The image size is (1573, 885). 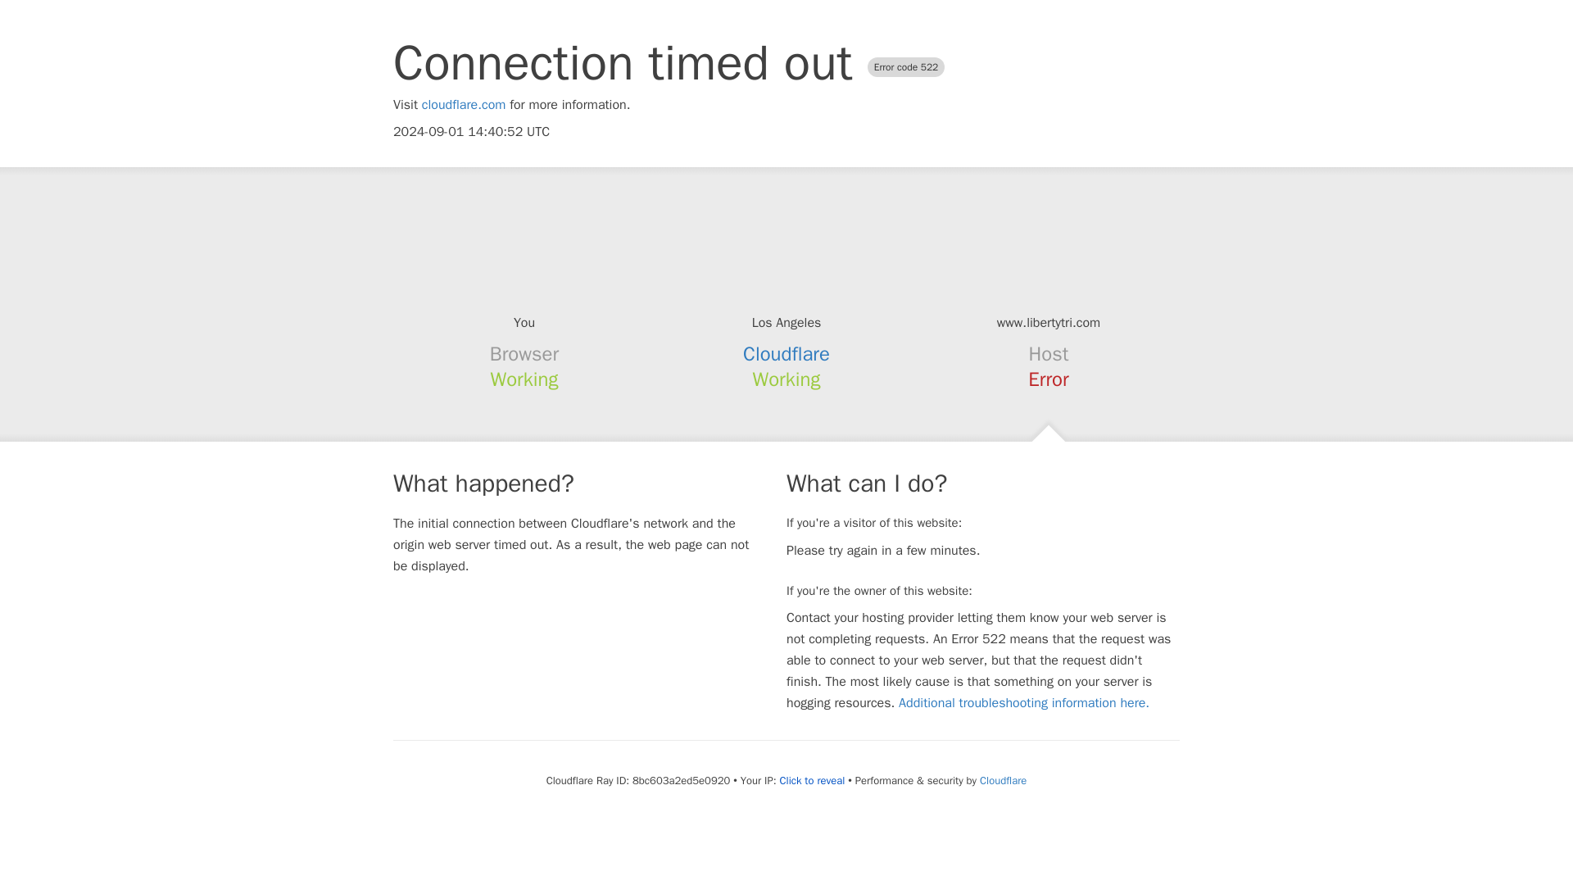 I want to click on Click to reveal, so click(x=811, y=780).